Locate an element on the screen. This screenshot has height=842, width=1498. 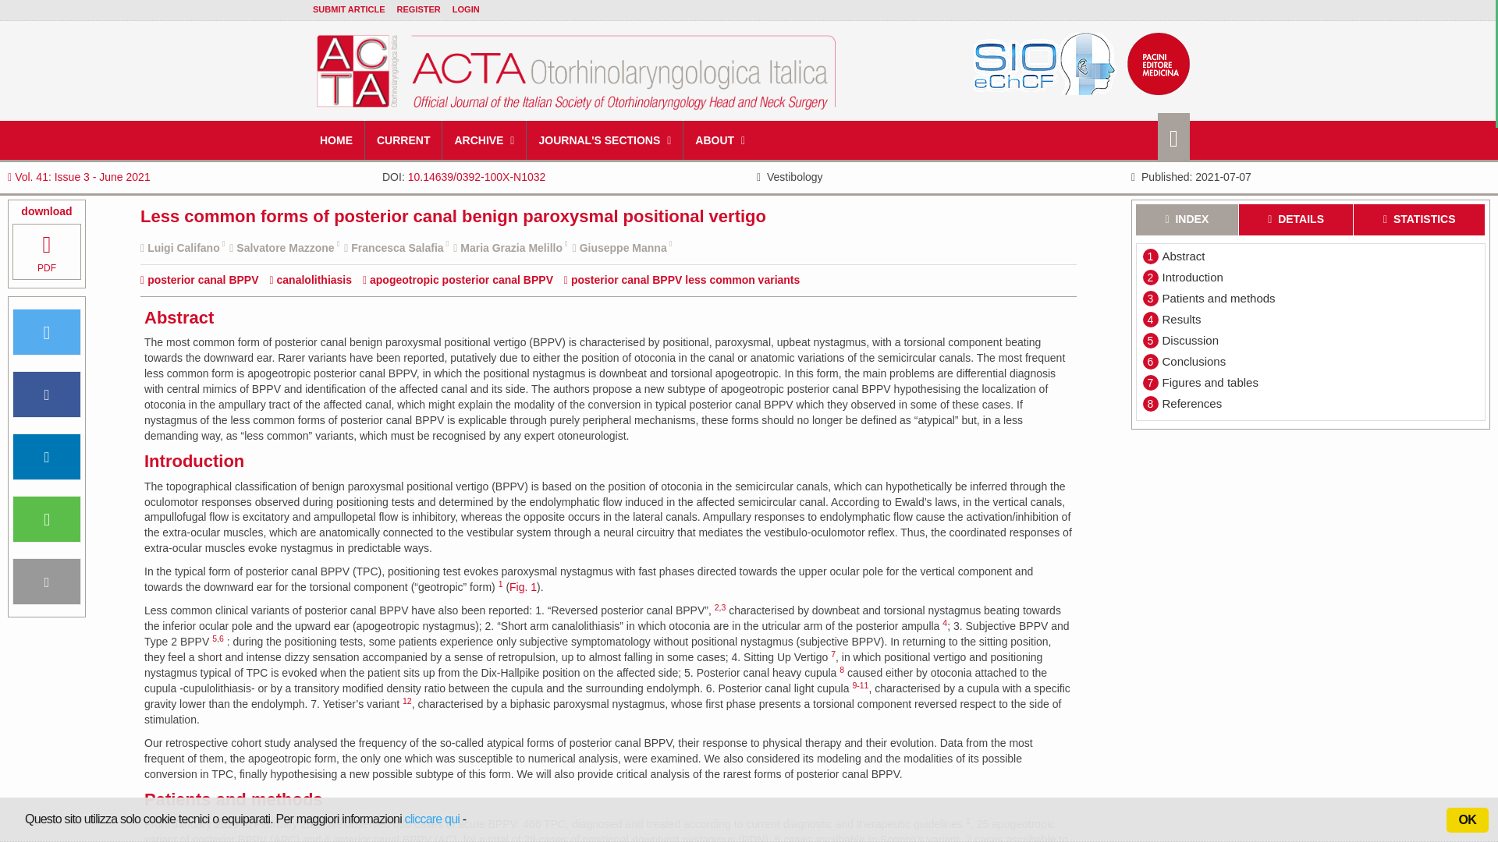
SUBMIT ARTICLE is located at coordinates (349, 9).